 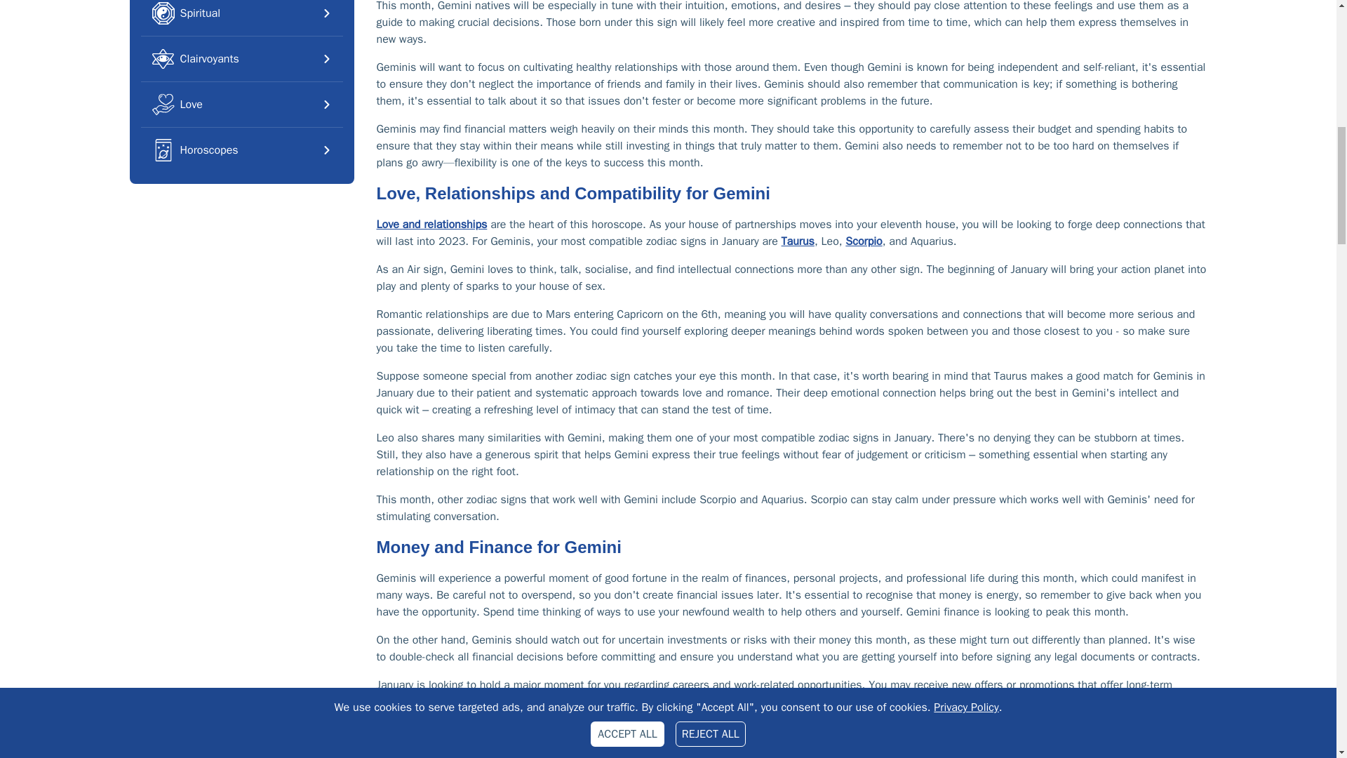 What do you see at coordinates (241, 58) in the screenshot?
I see `Clairvoyants` at bounding box center [241, 58].